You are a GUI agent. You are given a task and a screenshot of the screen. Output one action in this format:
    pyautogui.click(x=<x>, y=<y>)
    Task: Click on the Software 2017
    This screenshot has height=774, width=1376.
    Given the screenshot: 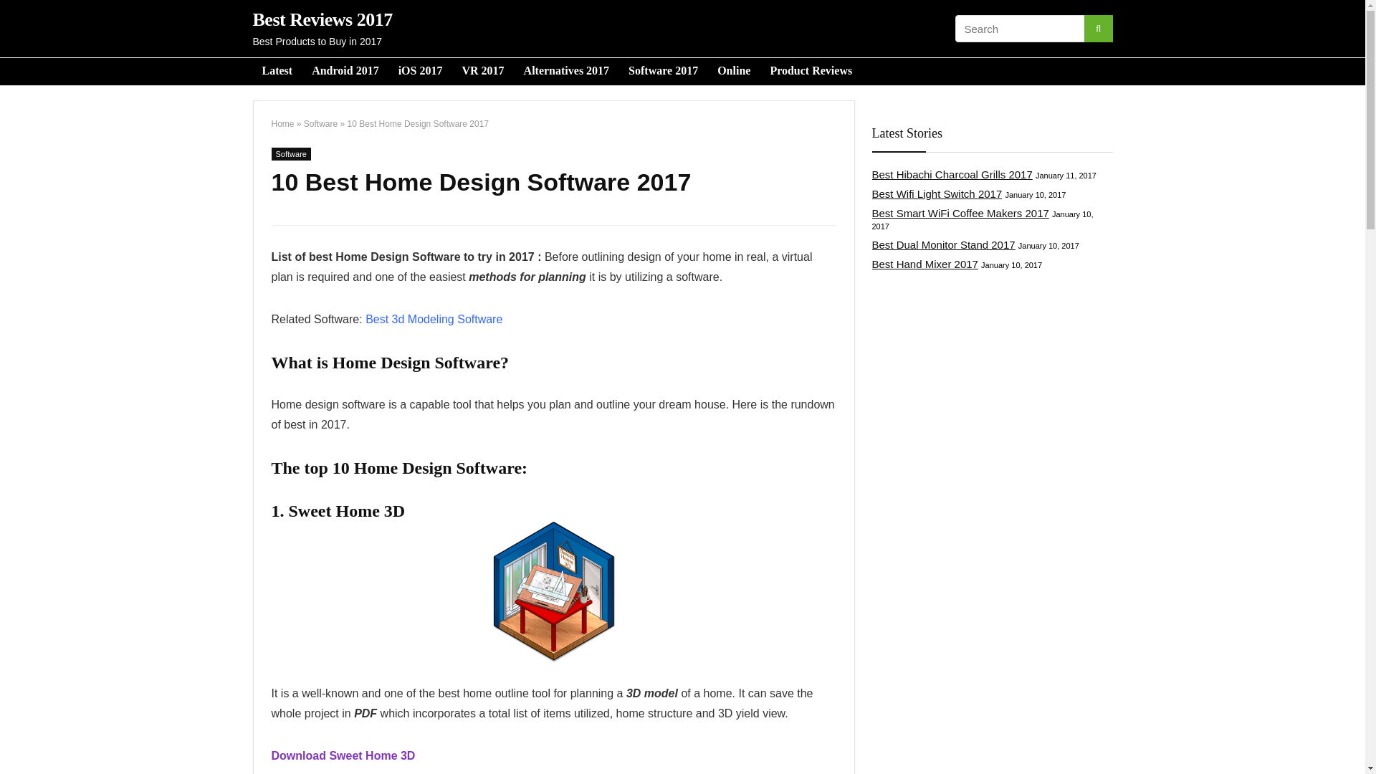 What is the action you would take?
    pyautogui.click(x=663, y=72)
    